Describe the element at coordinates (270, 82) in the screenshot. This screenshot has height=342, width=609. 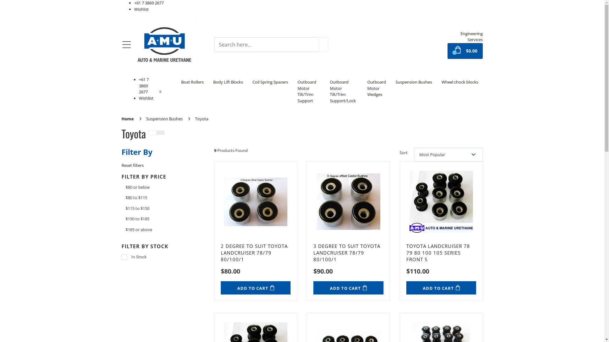
I see `Coil Spring Spacers` at that location.